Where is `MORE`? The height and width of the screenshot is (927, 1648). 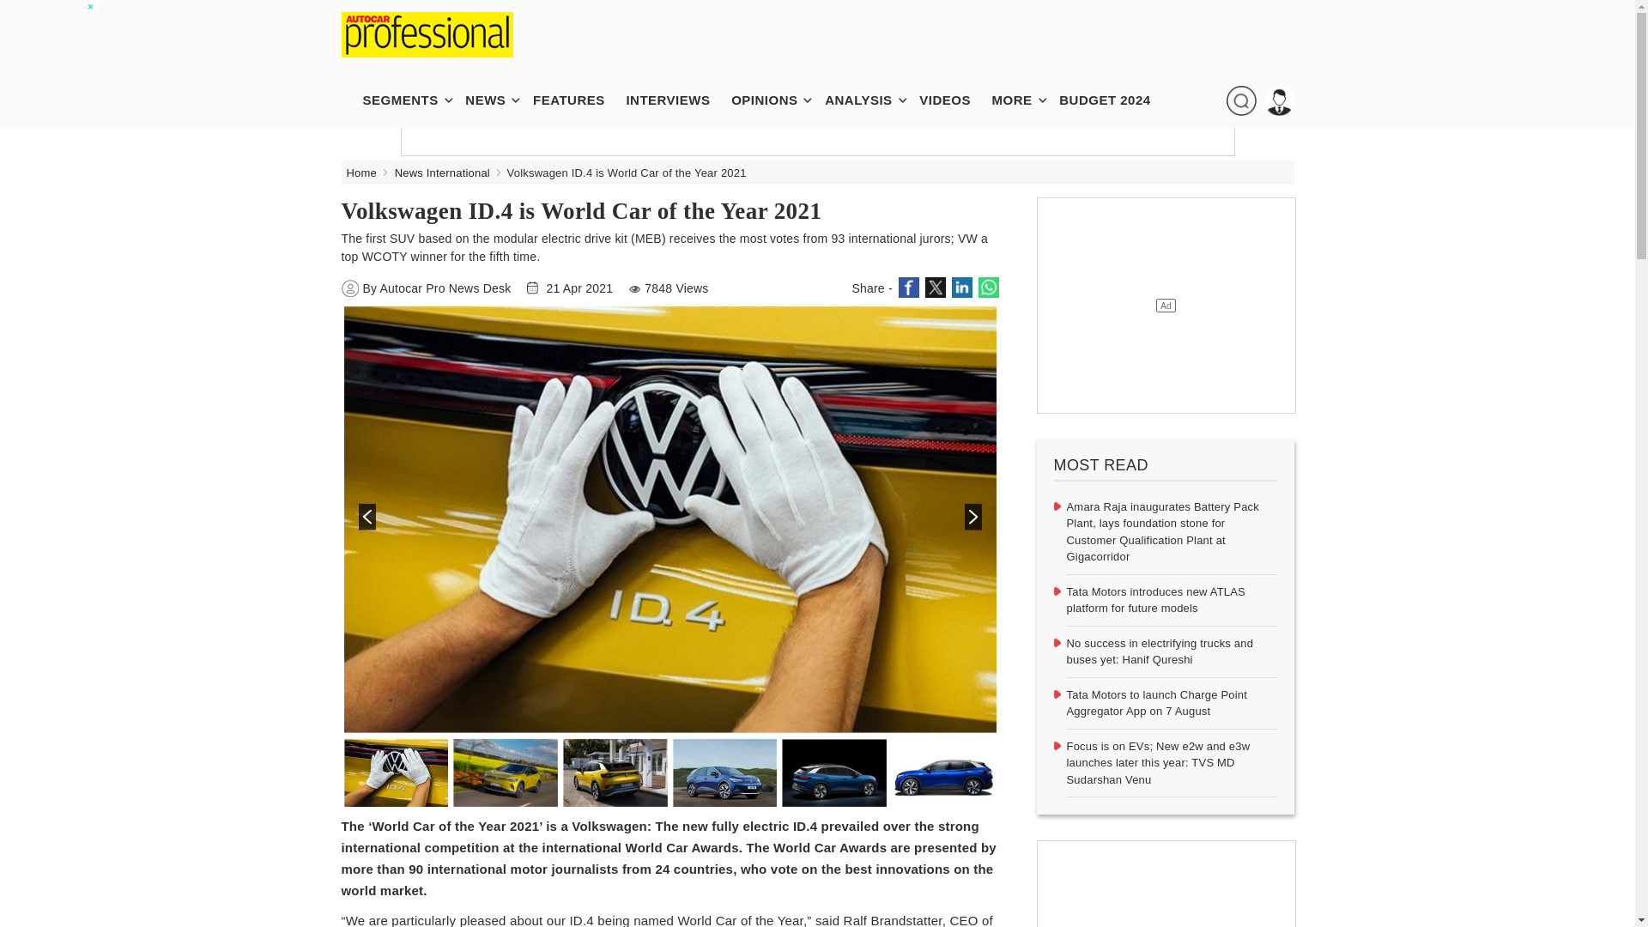 MORE is located at coordinates (1021, 100).